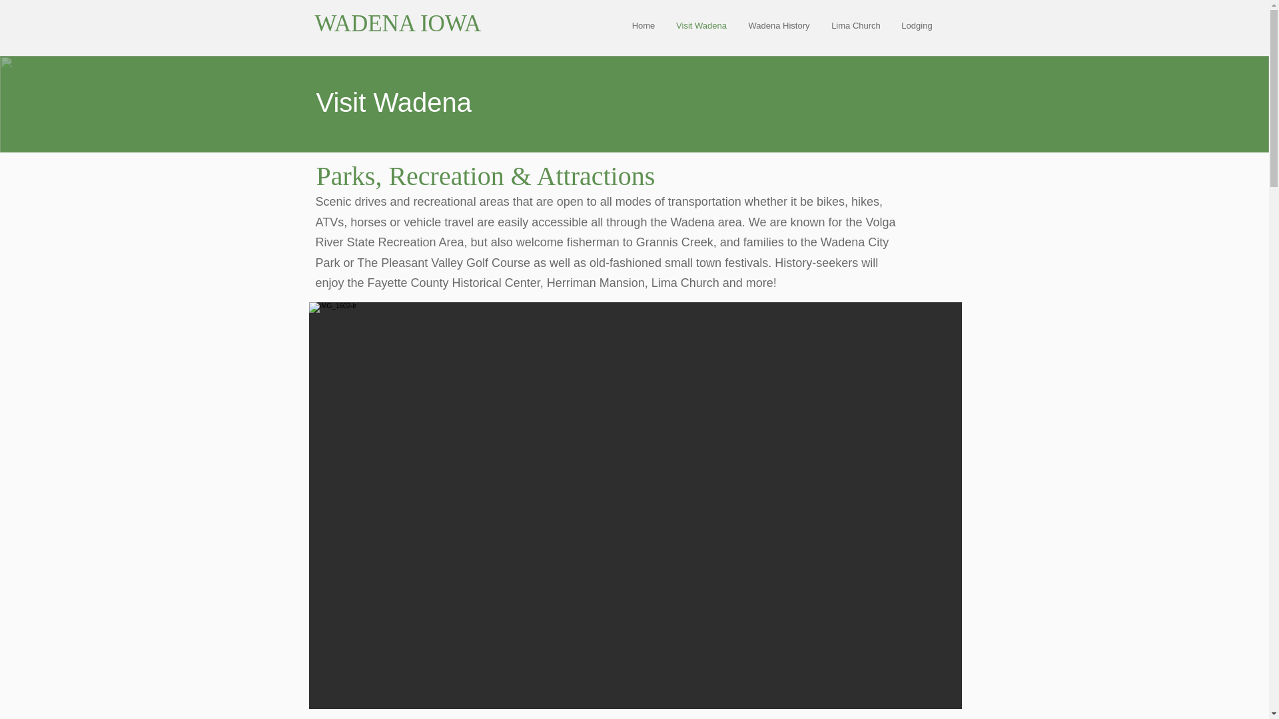 The width and height of the screenshot is (1279, 719). I want to click on Lodging, so click(917, 25).